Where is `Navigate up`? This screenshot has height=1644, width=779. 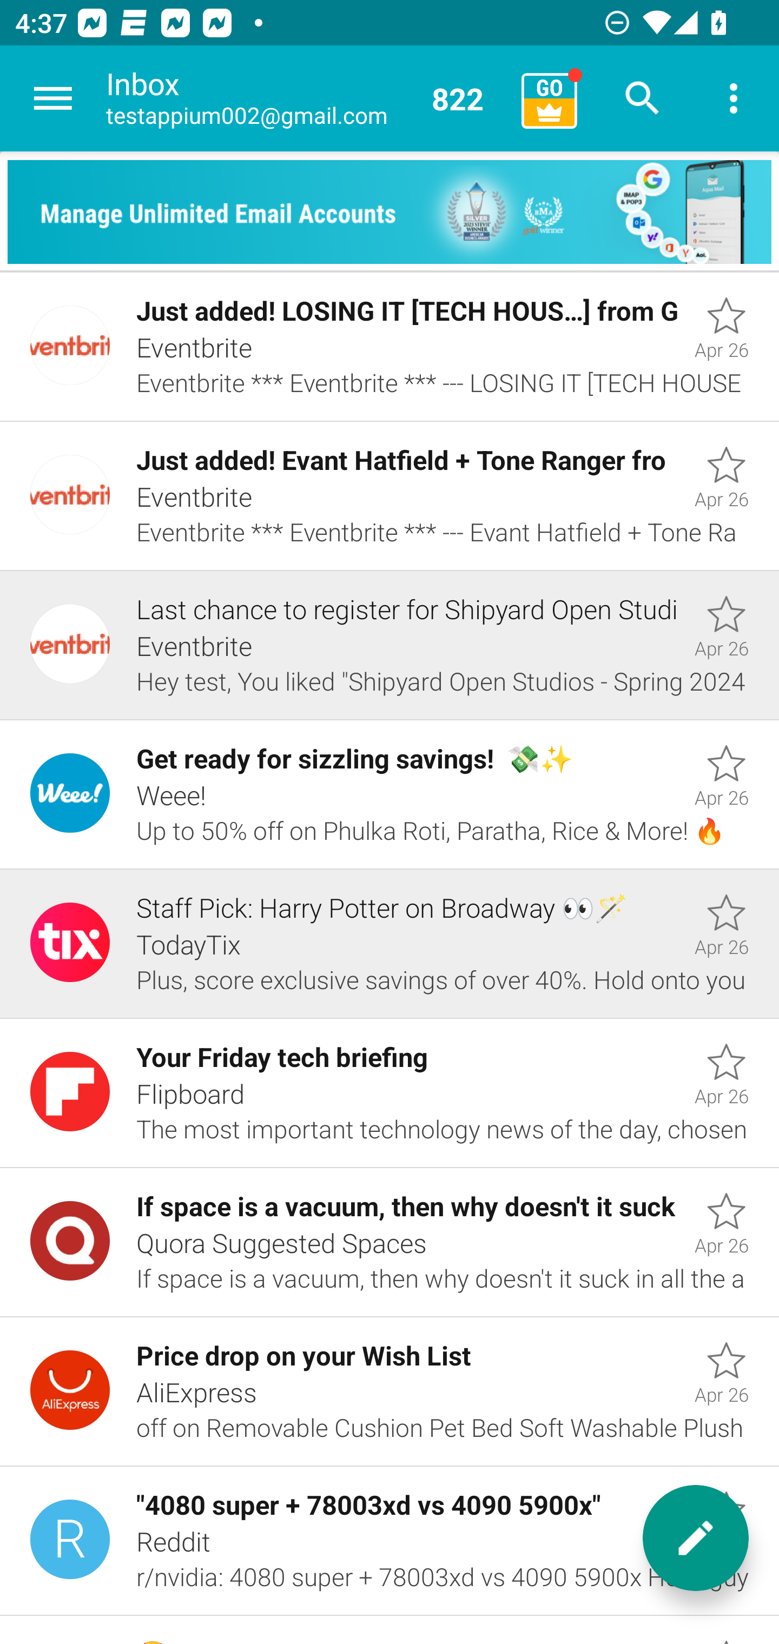 Navigate up is located at coordinates (53, 98).